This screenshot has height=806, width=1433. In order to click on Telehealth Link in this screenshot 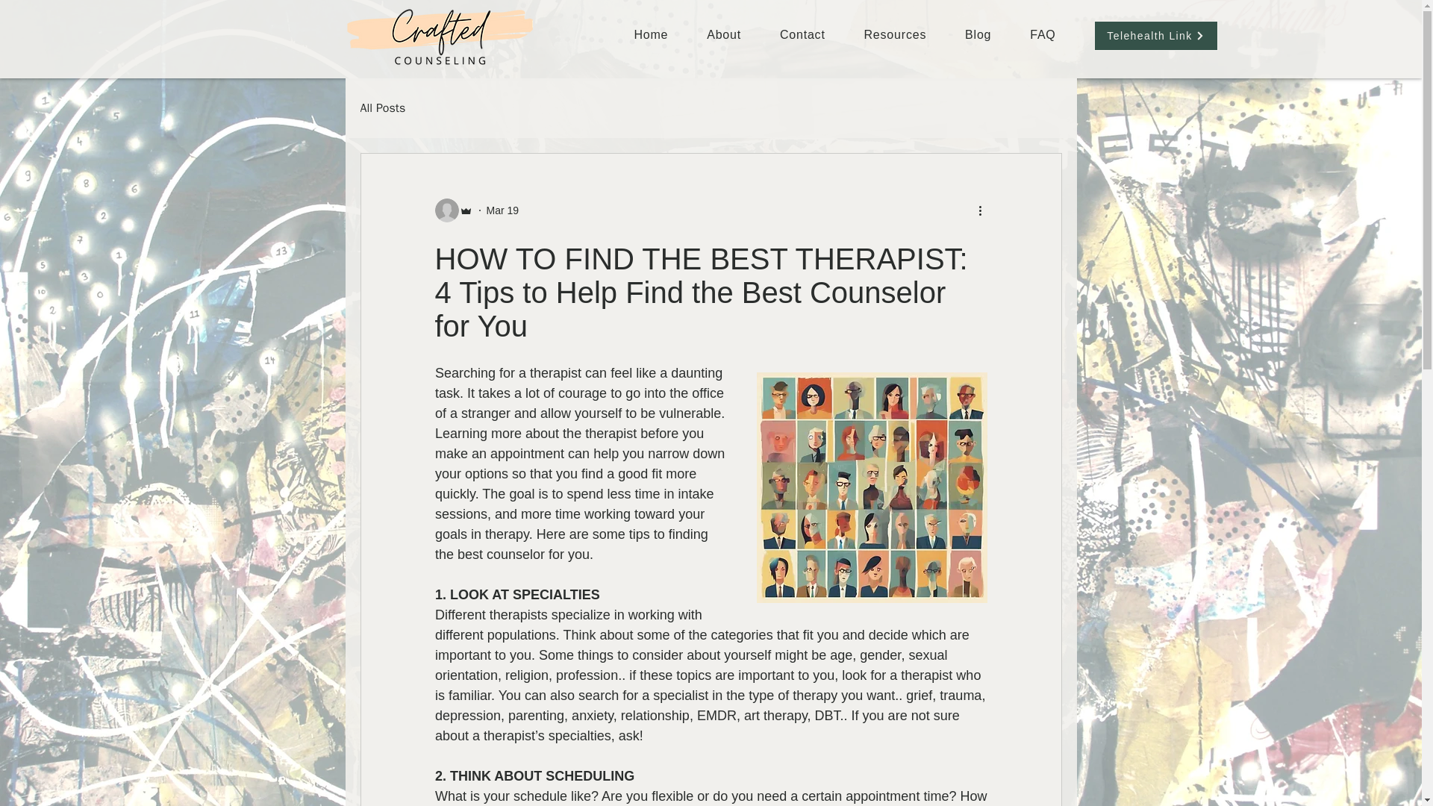, I will do `click(1156, 36)`.